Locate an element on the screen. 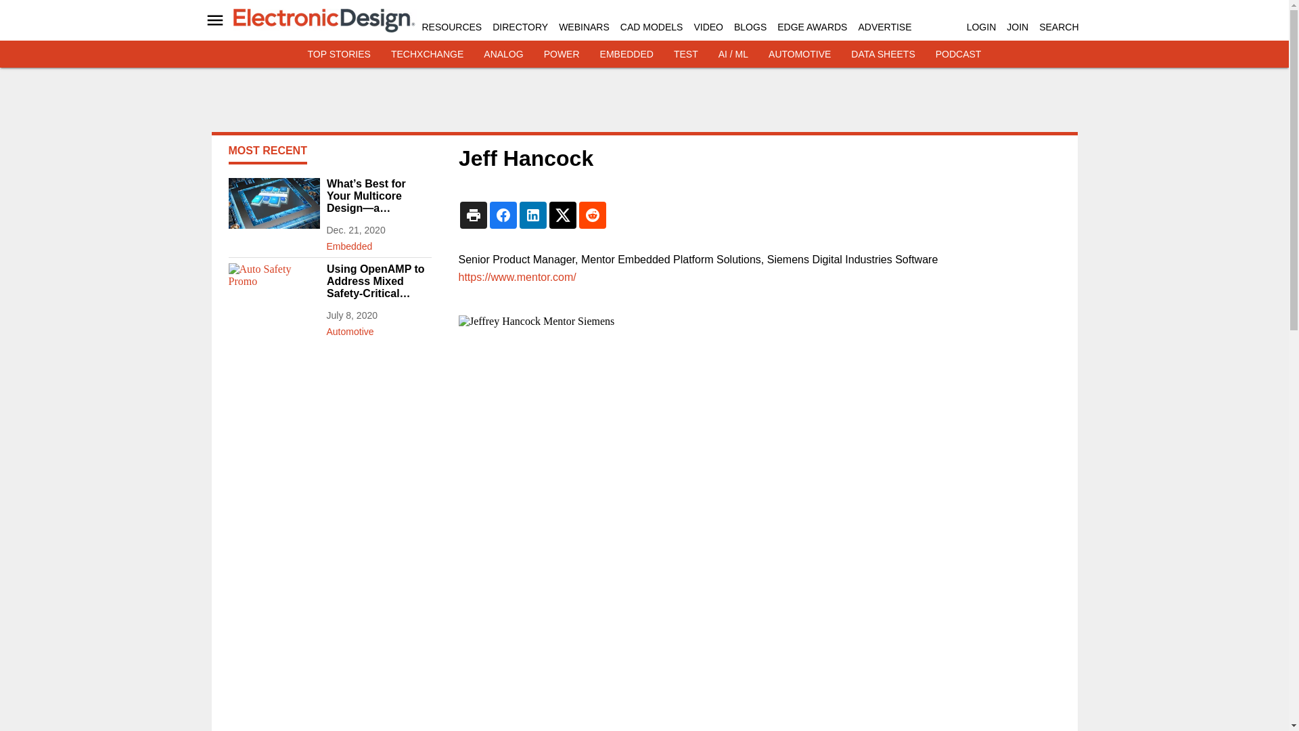 This screenshot has height=731, width=1299. VIDEO is located at coordinates (708, 27).